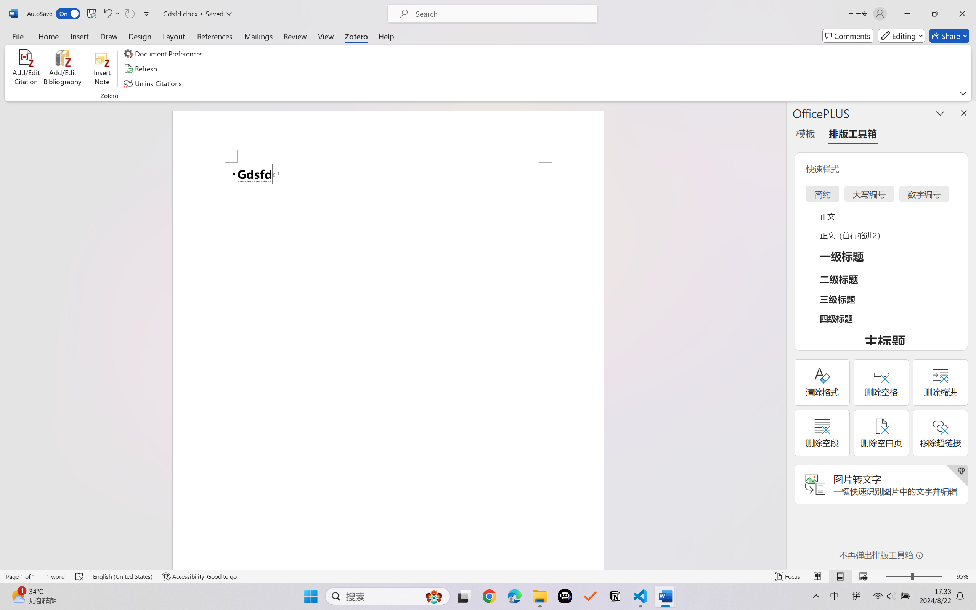  What do you see at coordinates (153, 83) in the screenshot?
I see `Unlink Citations` at bounding box center [153, 83].